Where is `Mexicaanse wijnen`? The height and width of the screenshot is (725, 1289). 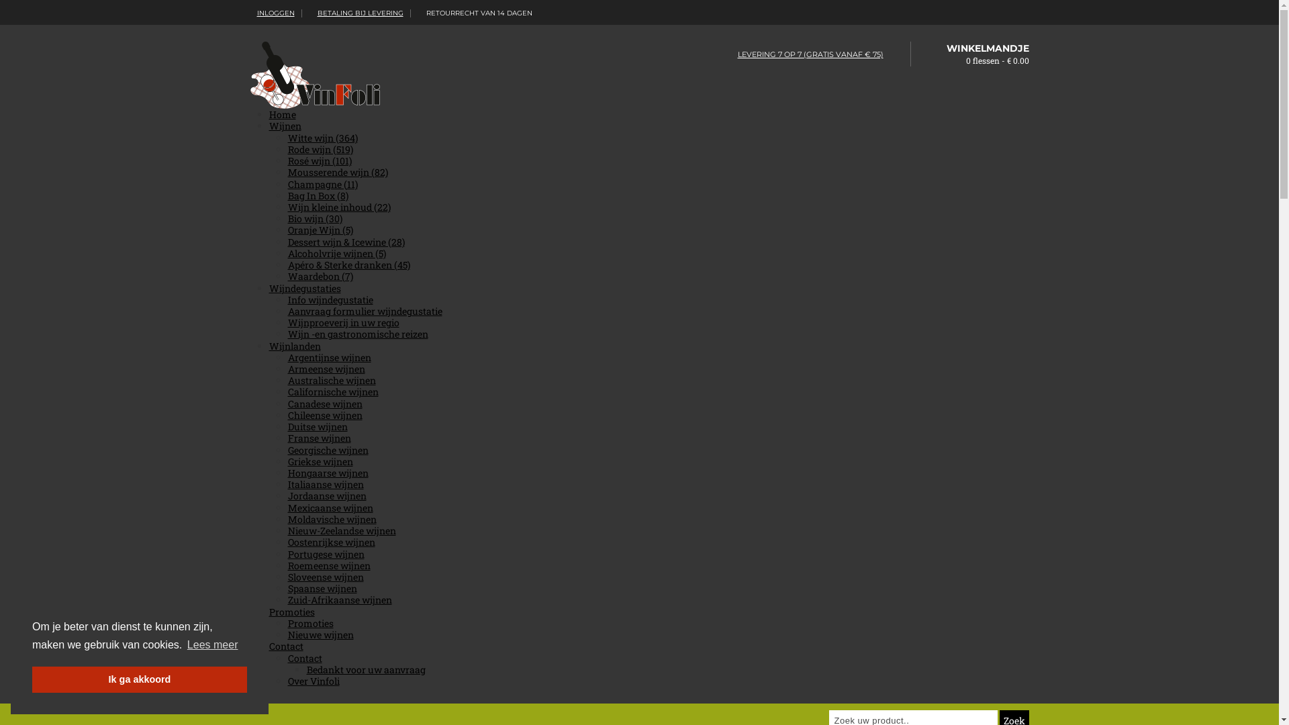
Mexicaanse wijnen is located at coordinates (330, 507).